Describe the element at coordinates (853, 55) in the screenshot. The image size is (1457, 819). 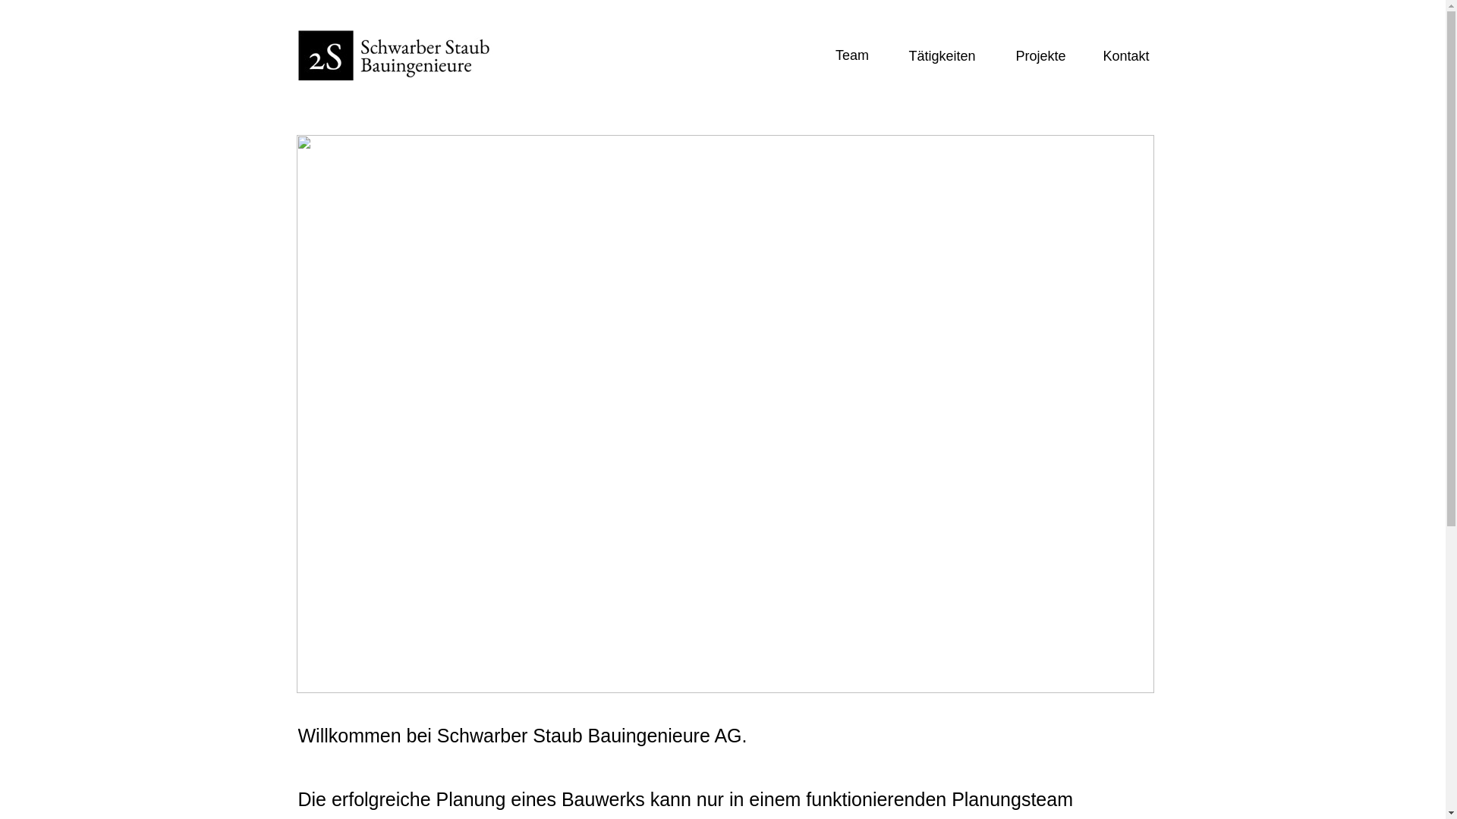
I see `Team` at that location.